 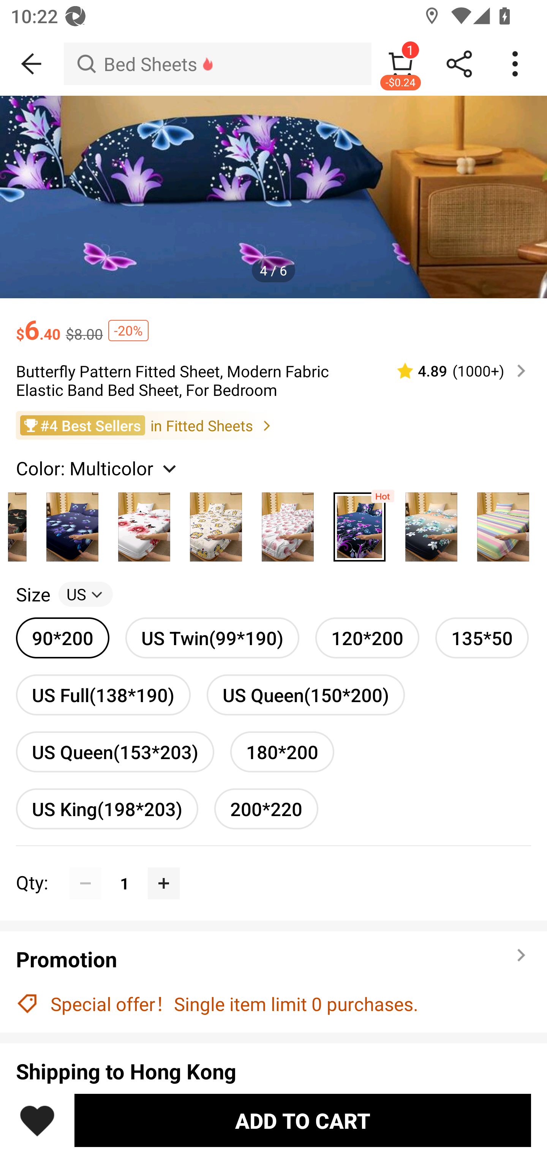 What do you see at coordinates (400, 64) in the screenshot?
I see `1 -$0.24` at bounding box center [400, 64].